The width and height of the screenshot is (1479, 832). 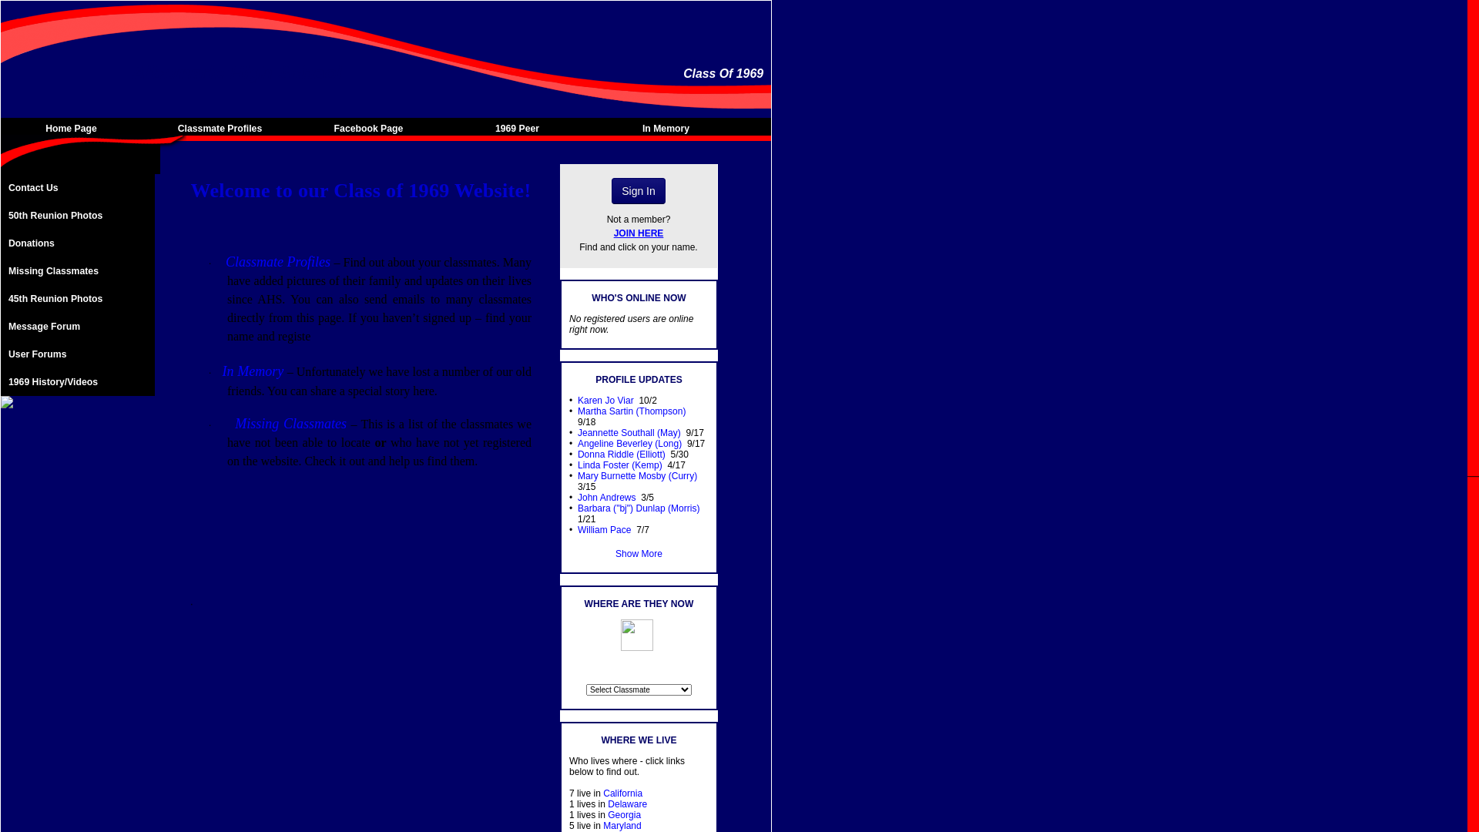 What do you see at coordinates (253, 371) in the screenshot?
I see `In Memory` at bounding box center [253, 371].